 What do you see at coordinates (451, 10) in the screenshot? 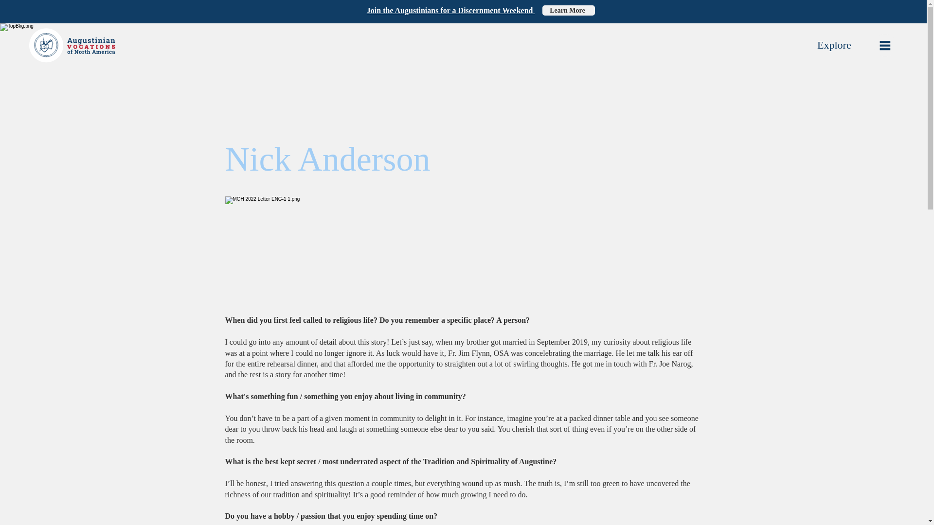
I see `Join the Augustinians for a Discernment Weekend ` at bounding box center [451, 10].